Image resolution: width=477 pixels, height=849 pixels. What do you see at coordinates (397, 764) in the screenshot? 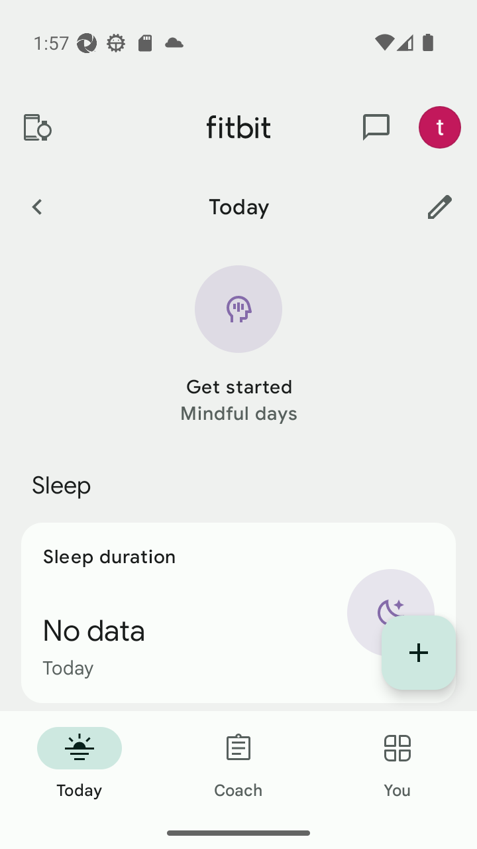
I see `You` at bounding box center [397, 764].